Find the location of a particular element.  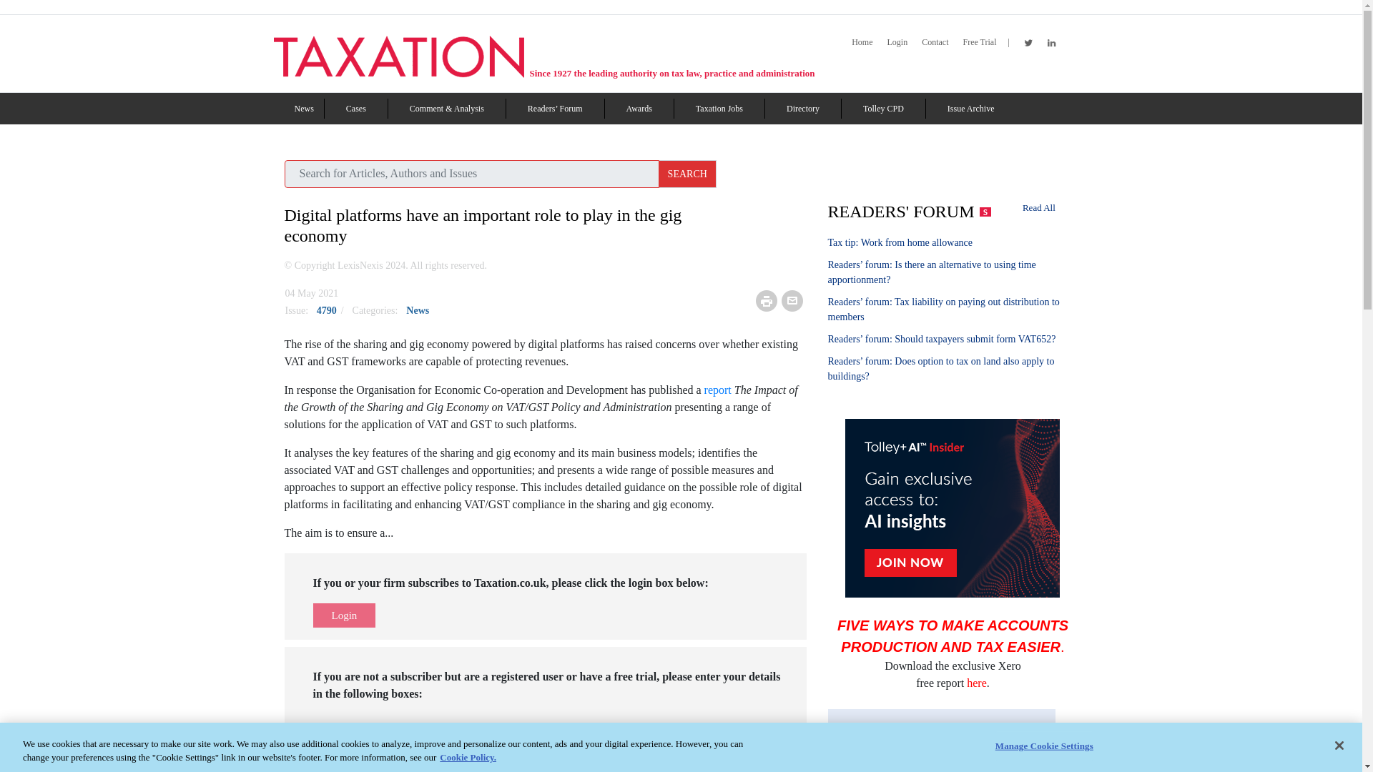

Taxation Jobs is located at coordinates (719, 109).